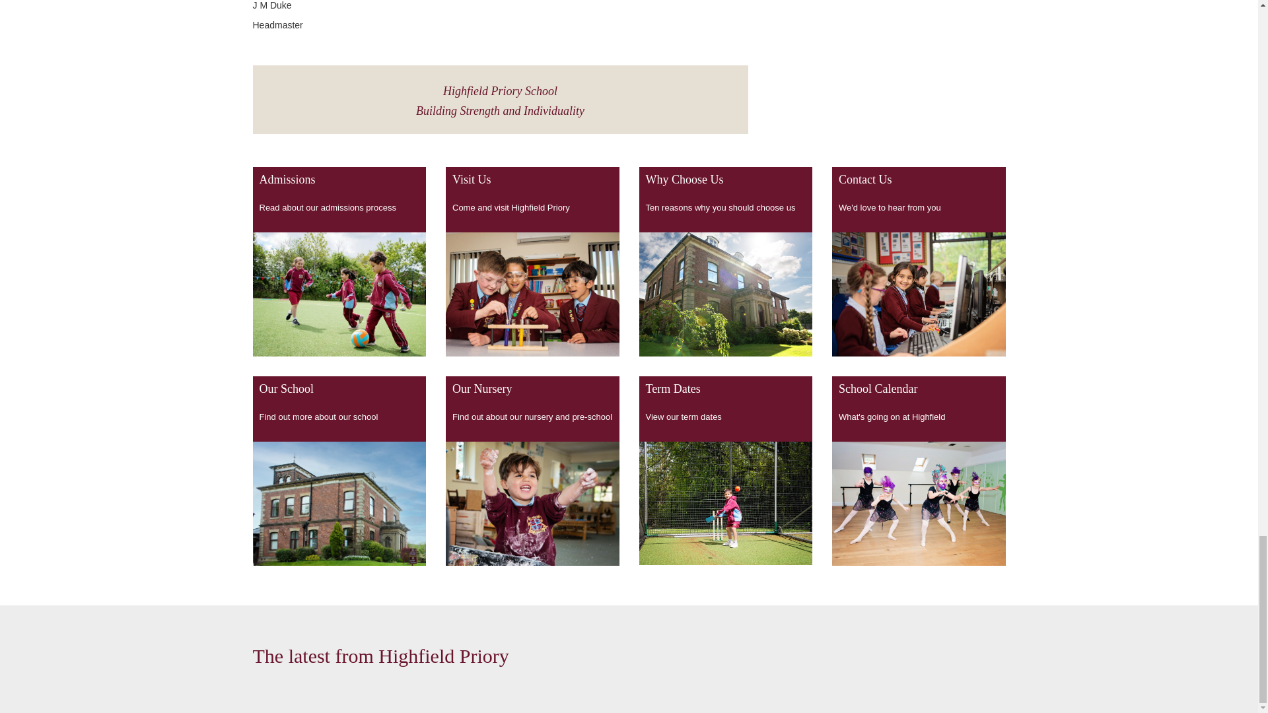  Describe the element at coordinates (918, 294) in the screenshot. I see `Contact Us ` at that location.